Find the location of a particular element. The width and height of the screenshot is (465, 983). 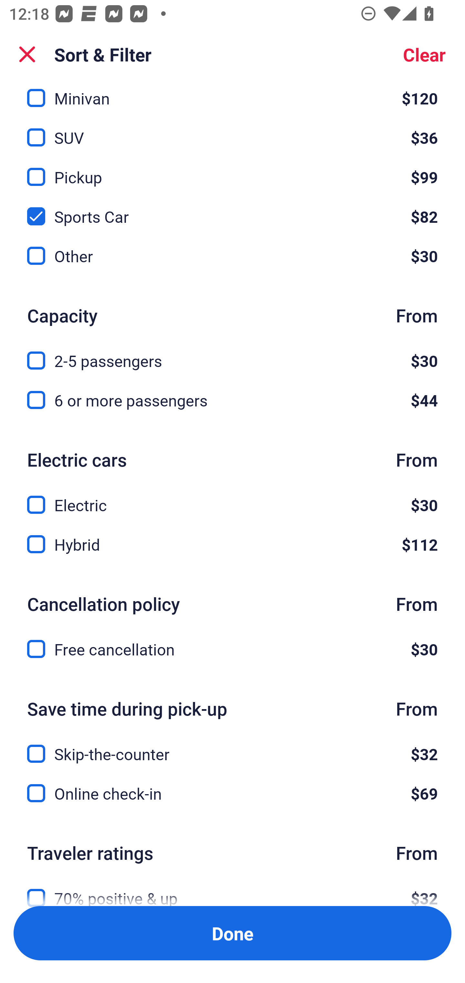

Minivan, $120 Minivan $120 is located at coordinates (232, 96).